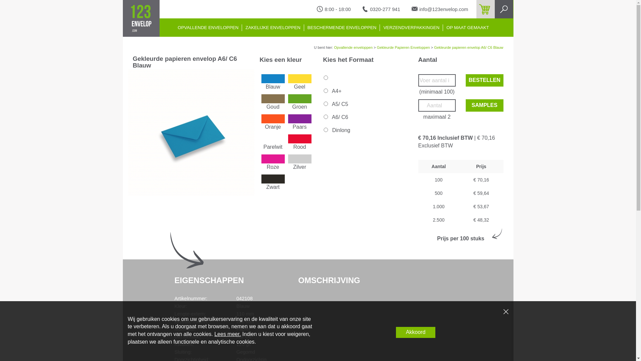 The height and width of the screenshot is (361, 641). I want to click on on, so click(326, 91).